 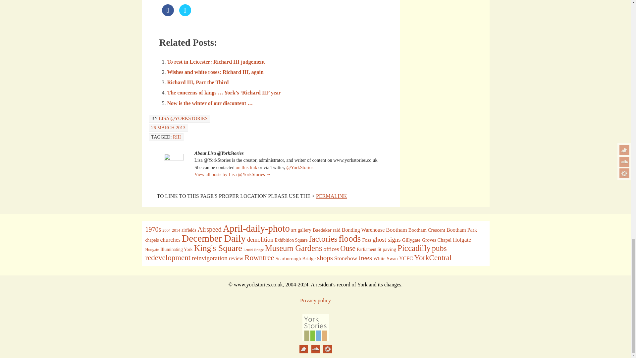 What do you see at coordinates (168, 127) in the screenshot?
I see `26 MARCH 2013` at bounding box center [168, 127].